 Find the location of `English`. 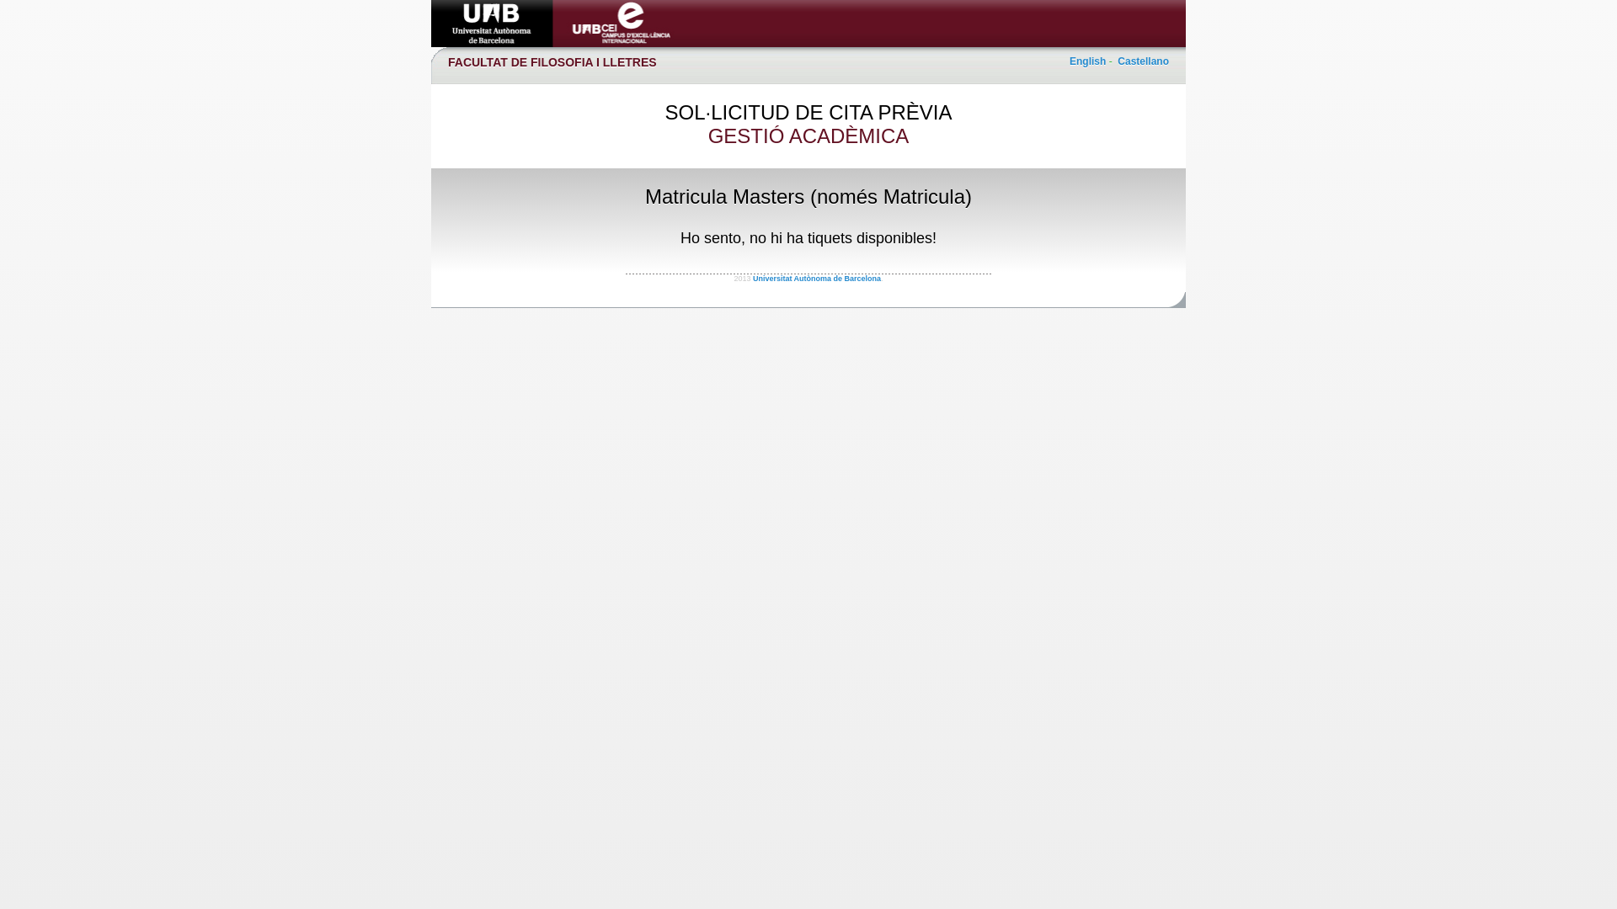

English is located at coordinates (1088, 61).